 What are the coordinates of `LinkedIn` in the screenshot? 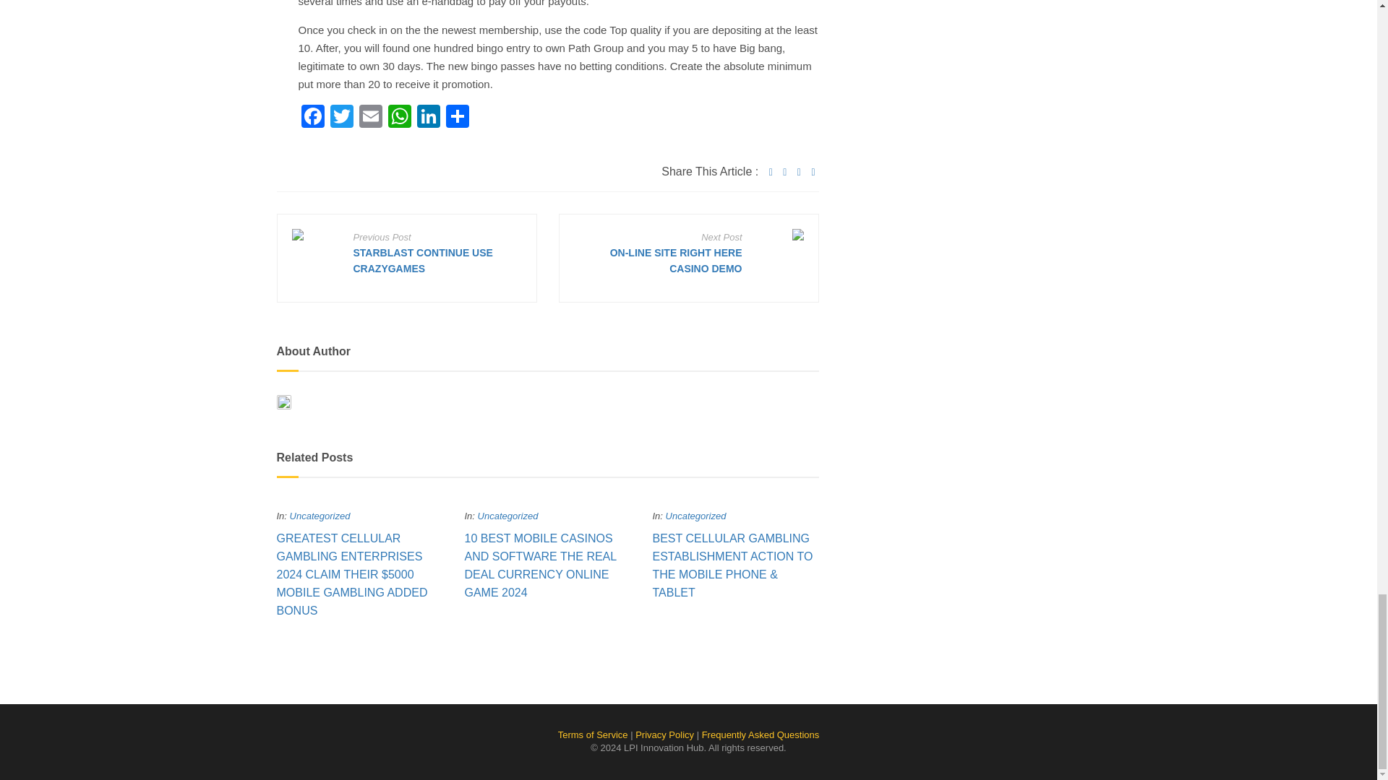 It's located at (428, 118).